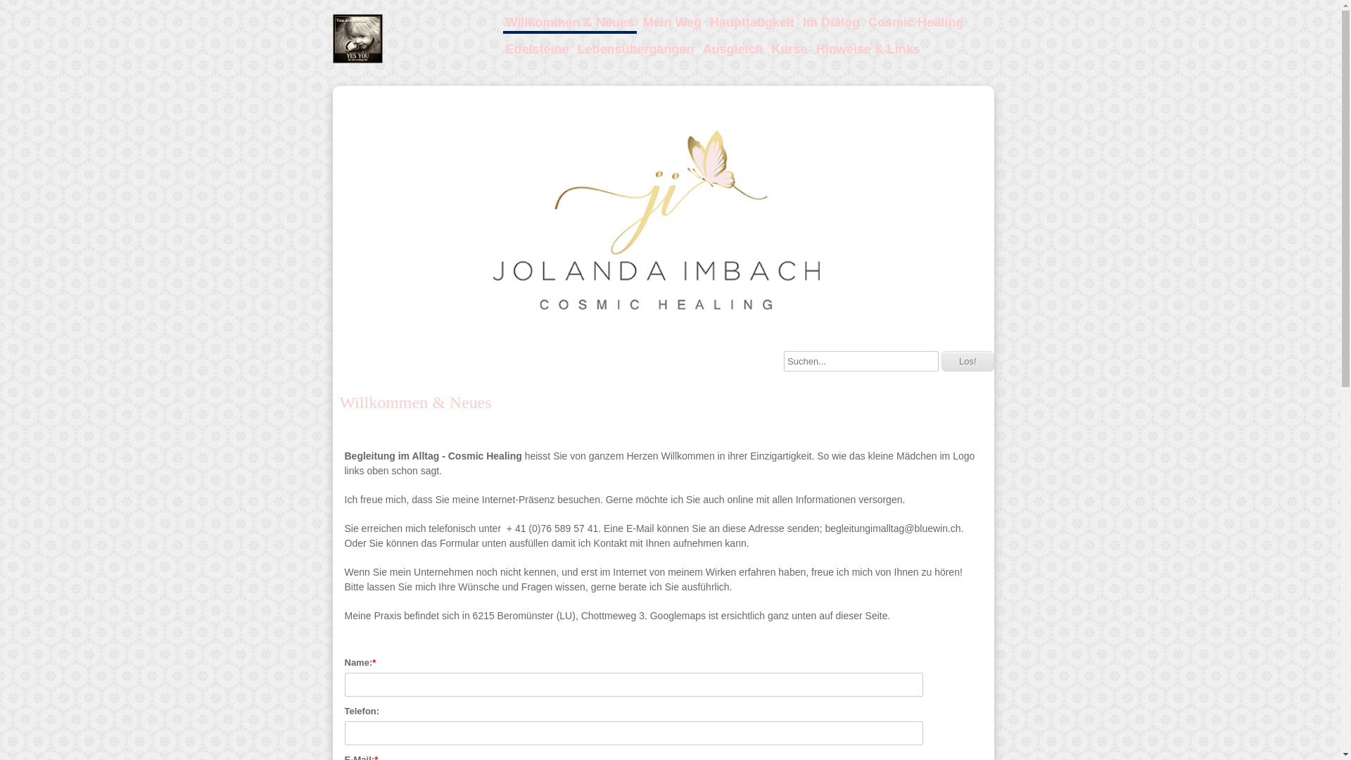  I want to click on Cosmic Healing, so click(916, 23).